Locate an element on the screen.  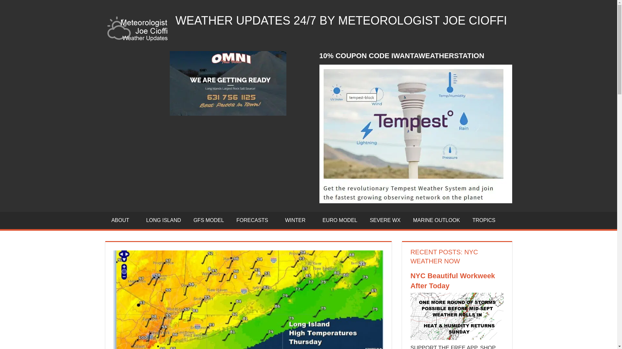
NYC Beautiful Workweek After Today is located at coordinates (457, 338).